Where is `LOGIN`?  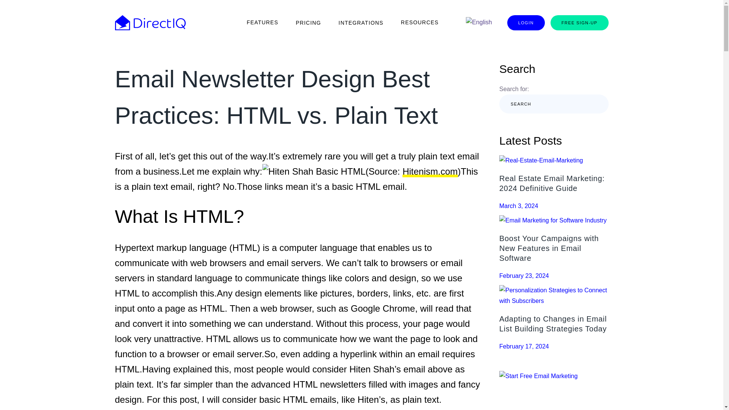
LOGIN is located at coordinates (526, 22).